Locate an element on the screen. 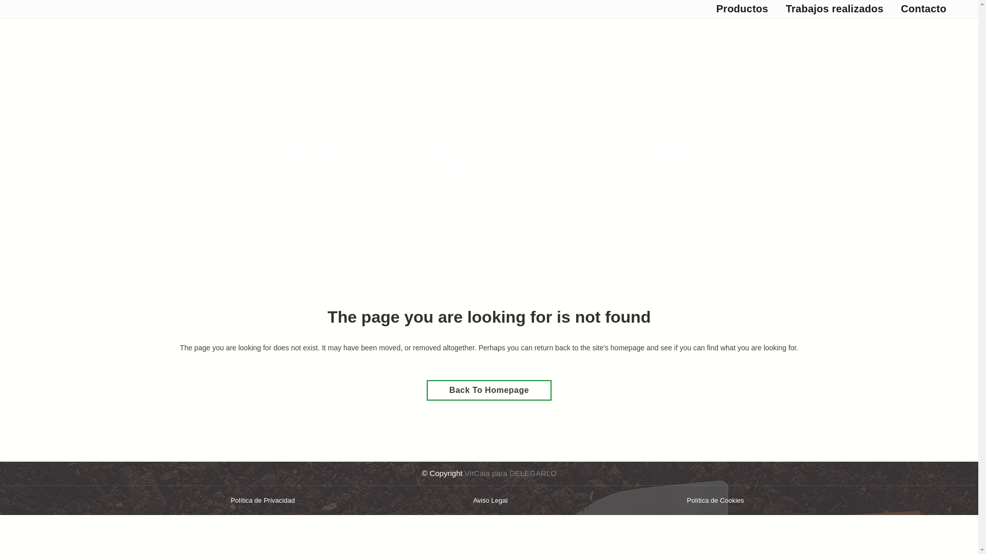 This screenshot has width=986, height=554. Trabajos realizados is located at coordinates (834, 9).